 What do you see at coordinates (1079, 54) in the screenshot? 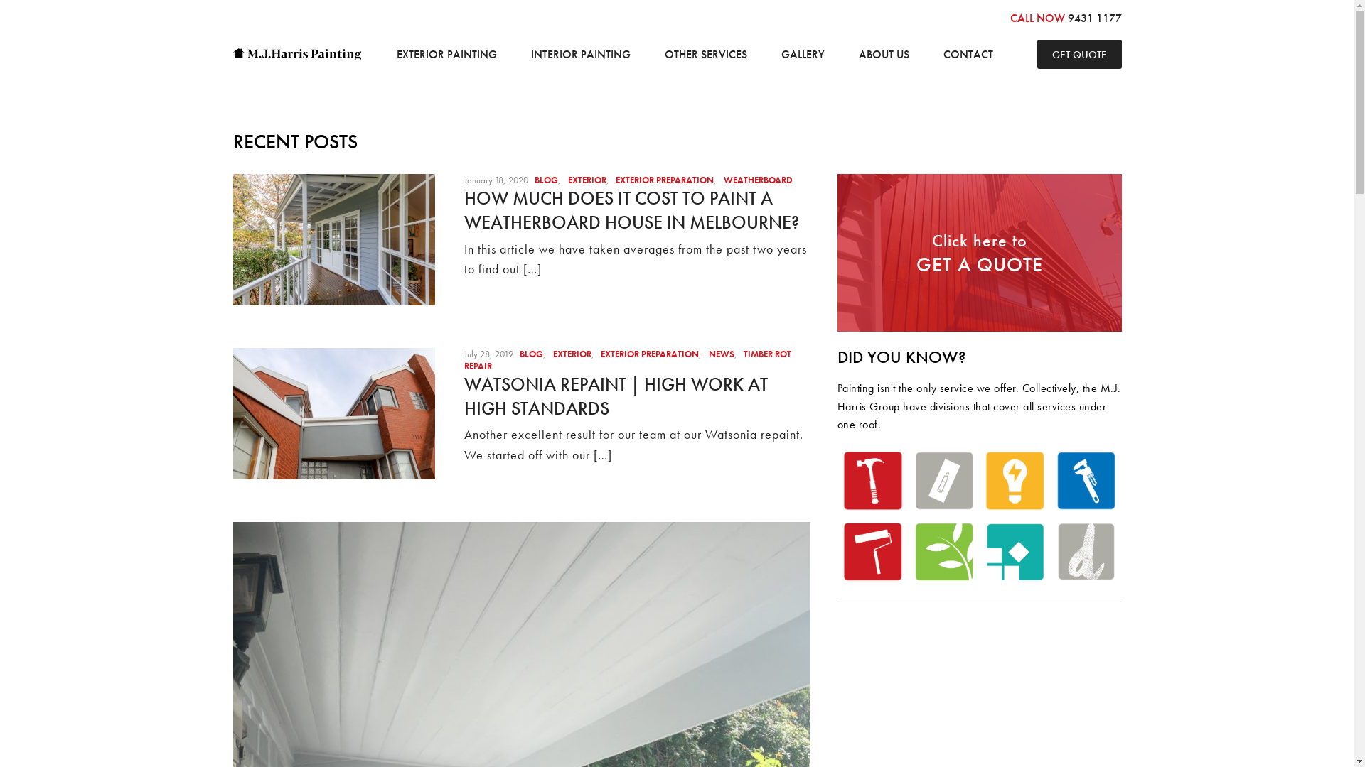
I see `GET QUOTE` at bounding box center [1079, 54].